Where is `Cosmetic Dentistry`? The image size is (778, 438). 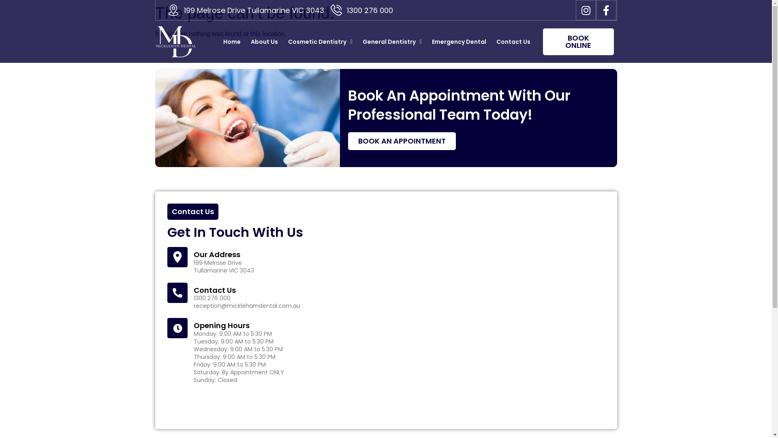
Cosmetic Dentistry is located at coordinates (320, 42).